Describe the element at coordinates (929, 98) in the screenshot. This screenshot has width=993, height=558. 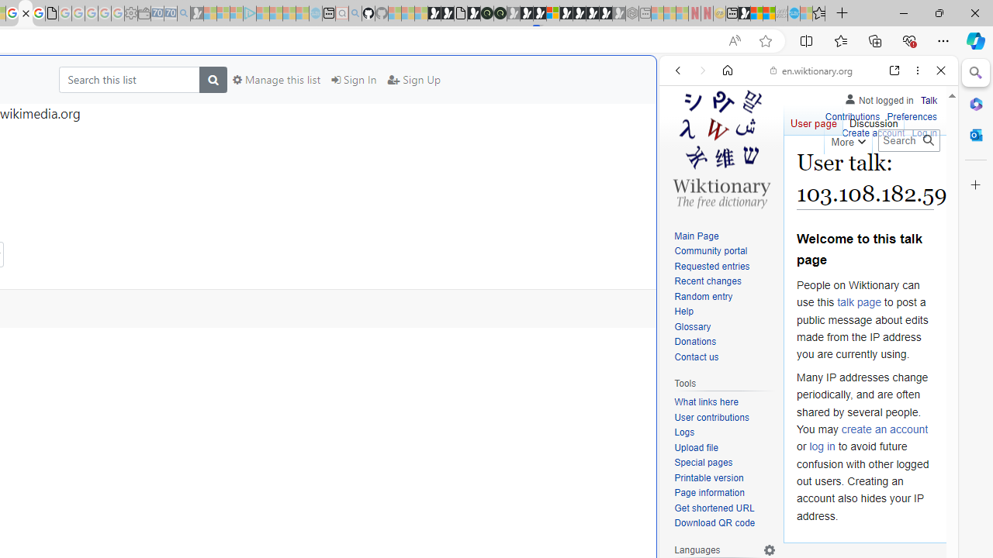
I see `Talk` at that location.